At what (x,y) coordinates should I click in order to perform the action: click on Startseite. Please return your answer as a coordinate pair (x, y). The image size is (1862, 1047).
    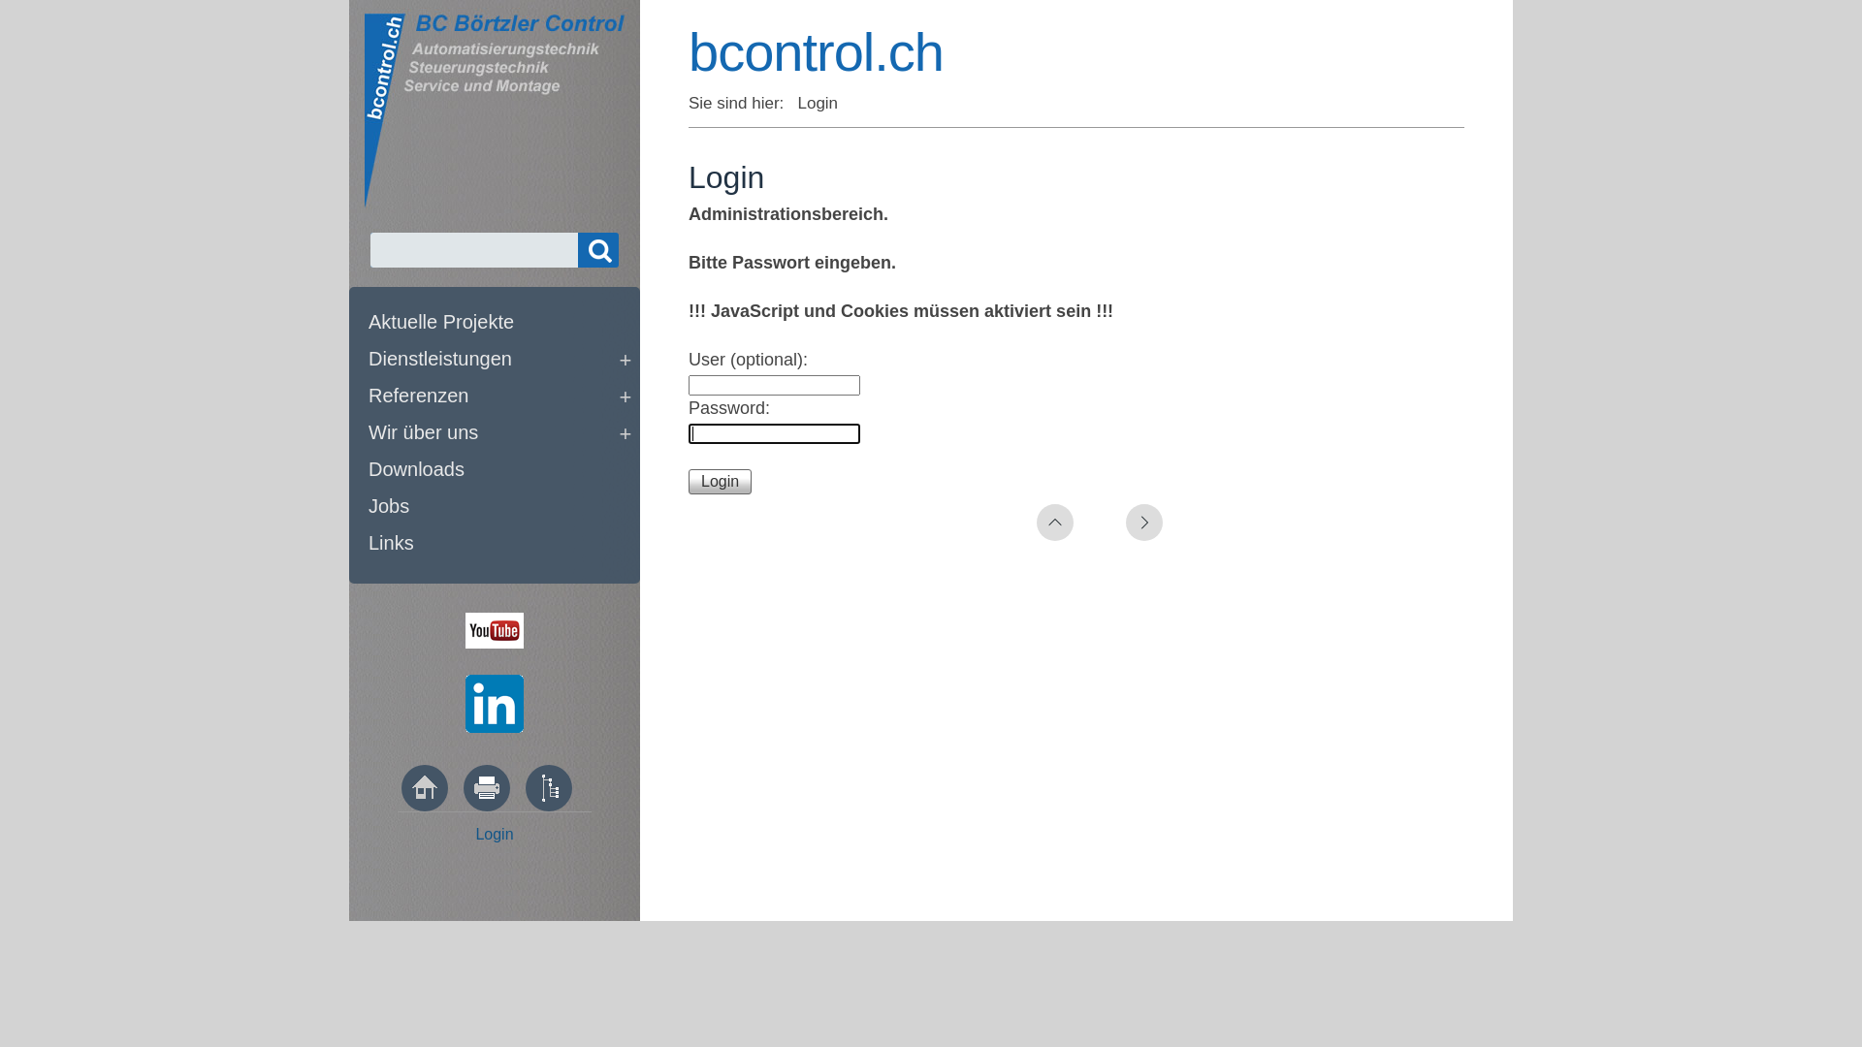
    Looking at the image, I should click on (425, 788).